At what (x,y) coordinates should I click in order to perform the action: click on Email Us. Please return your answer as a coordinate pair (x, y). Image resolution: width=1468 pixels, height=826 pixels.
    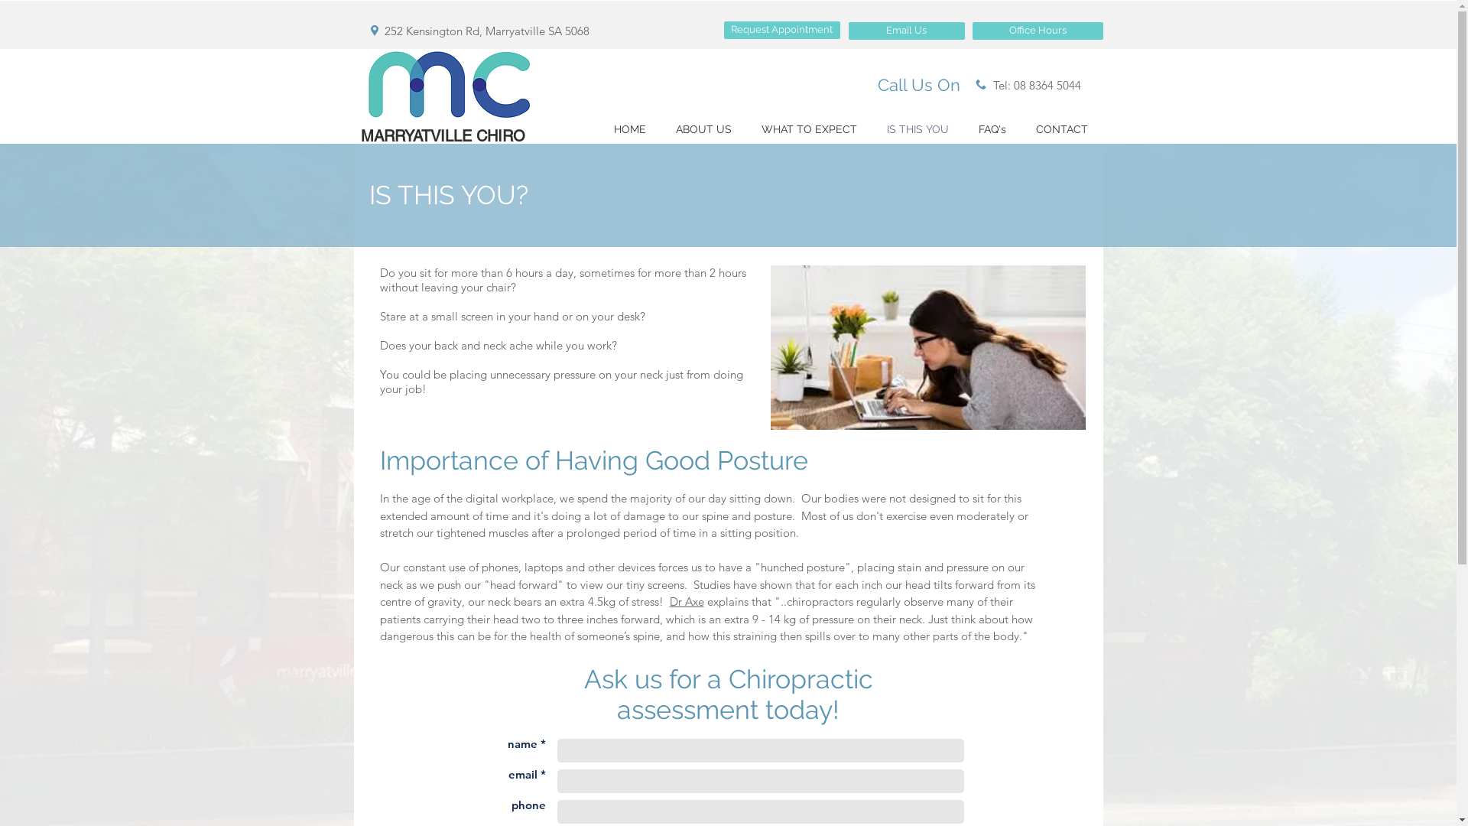
    Looking at the image, I should click on (907, 31).